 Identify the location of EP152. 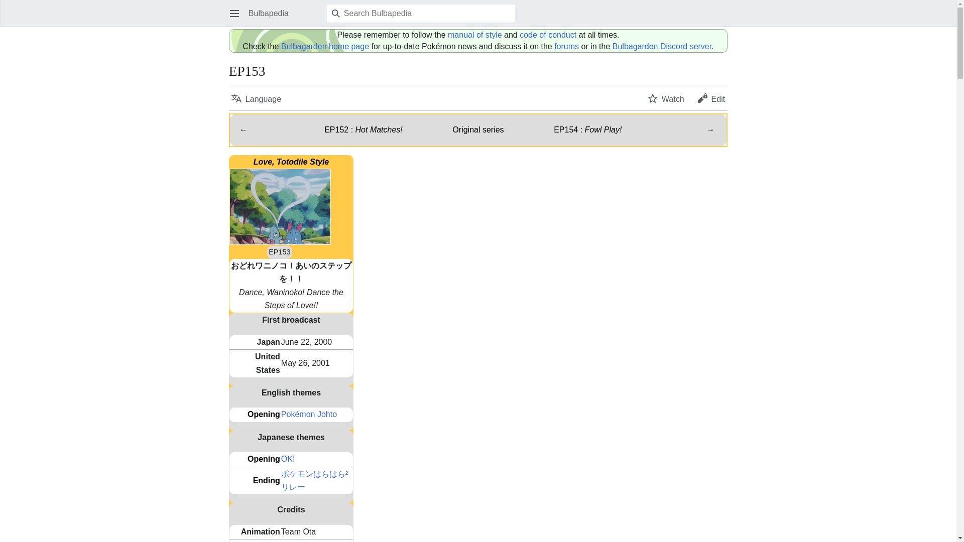
(364, 129).